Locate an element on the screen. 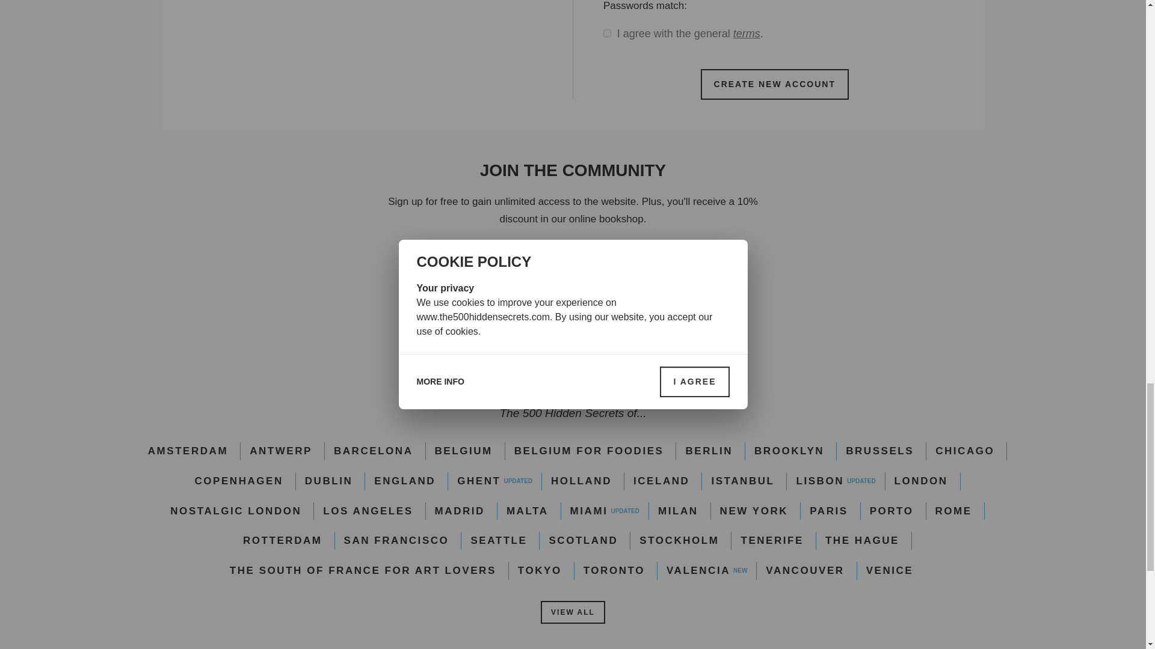  terms is located at coordinates (747, 34).